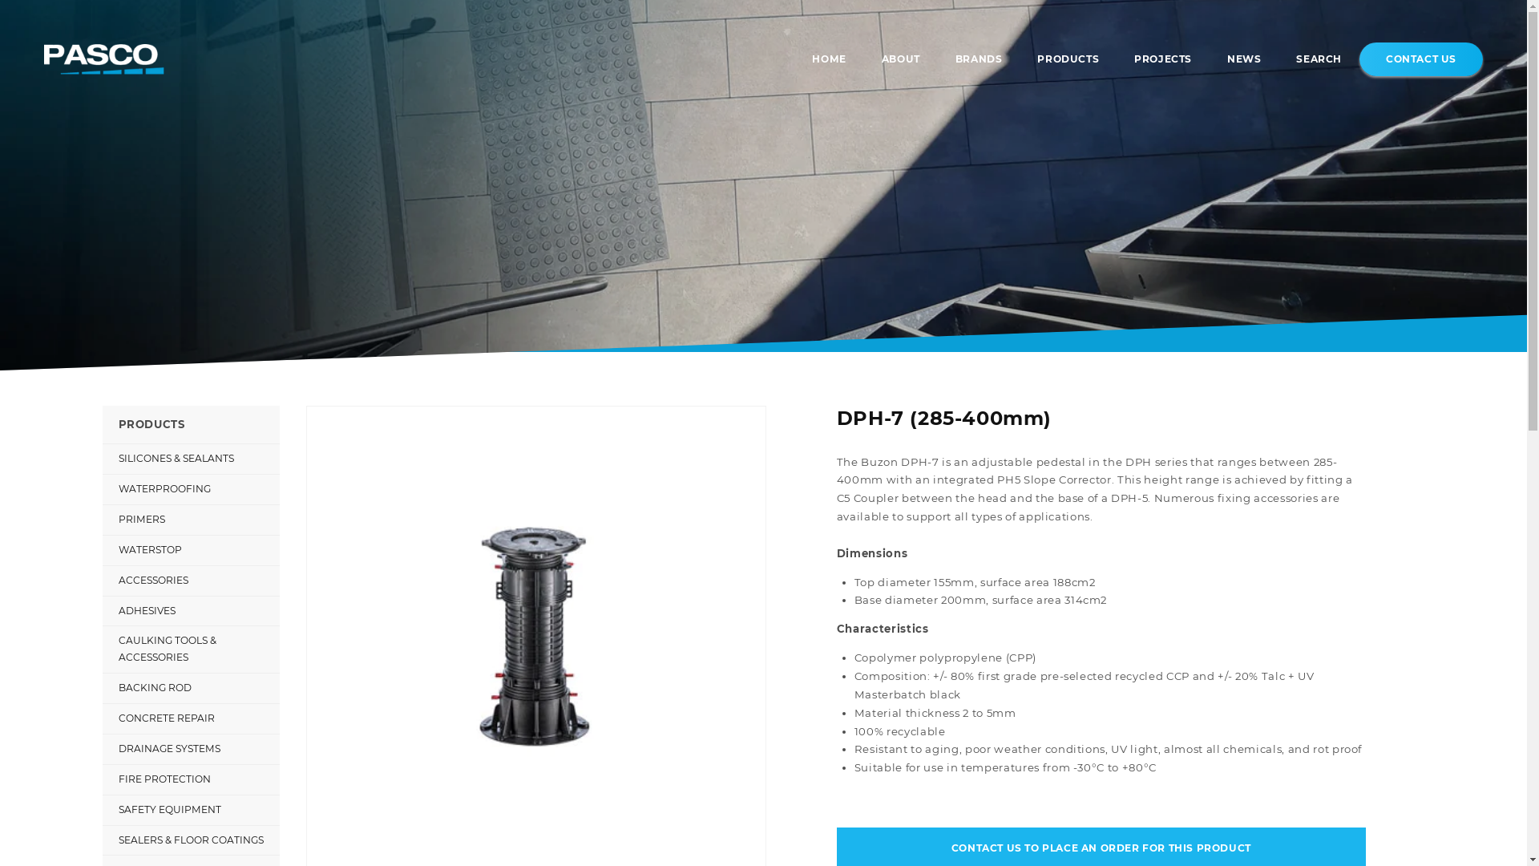 This screenshot has height=866, width=1539. I want to click on CONTACT US, so click(1421, 59).